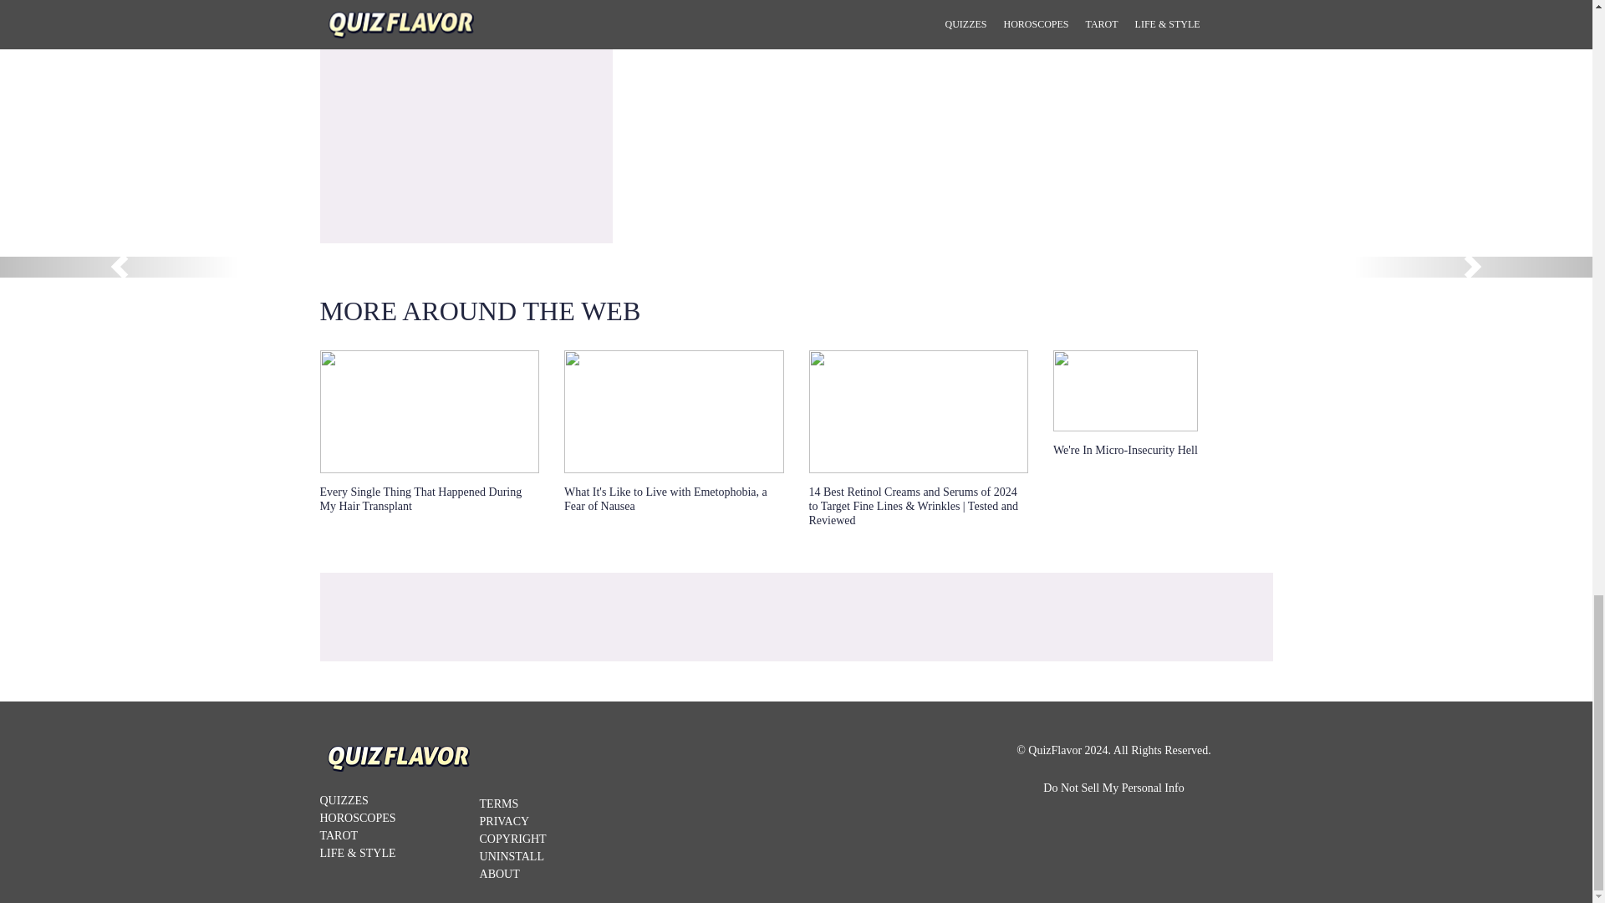 The width and height of the screenshot is (1605, 903). I want to click on PETS, so click(1125, 31).